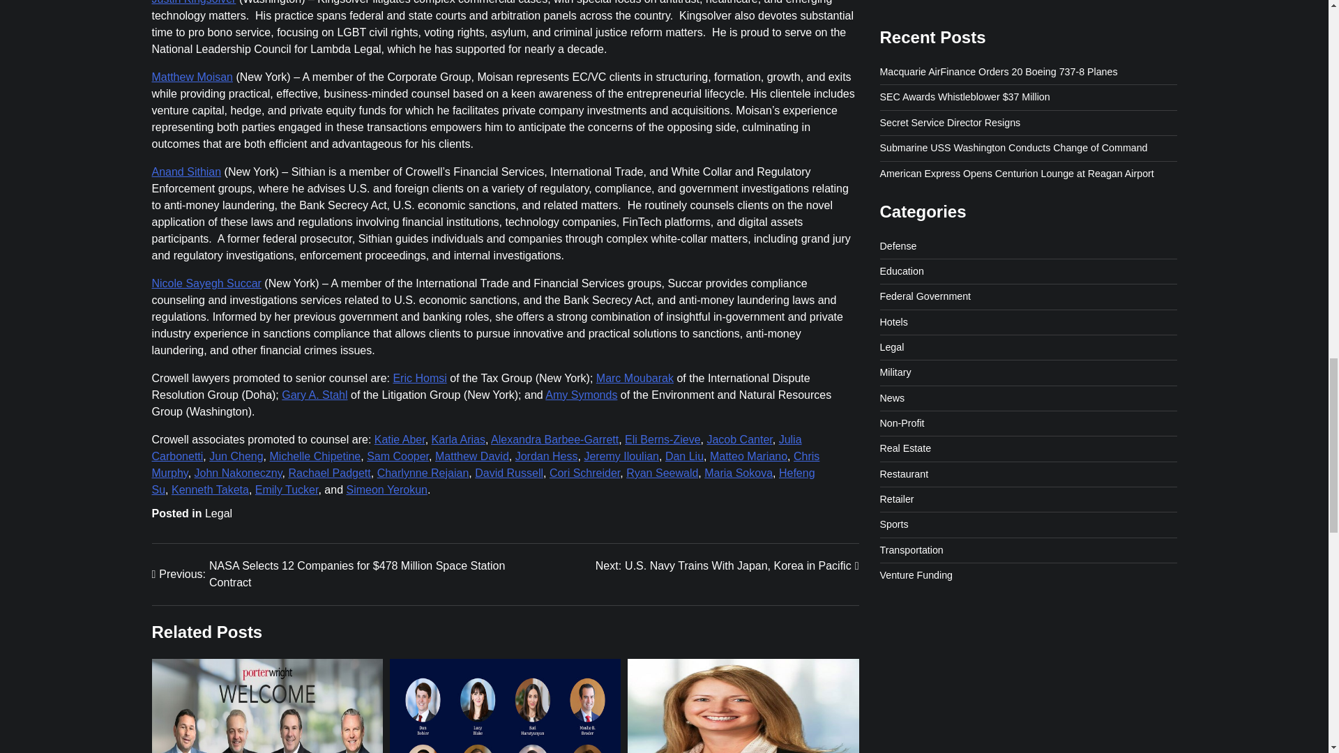  I want to click on John Nakoneczny, so click(239, 473).